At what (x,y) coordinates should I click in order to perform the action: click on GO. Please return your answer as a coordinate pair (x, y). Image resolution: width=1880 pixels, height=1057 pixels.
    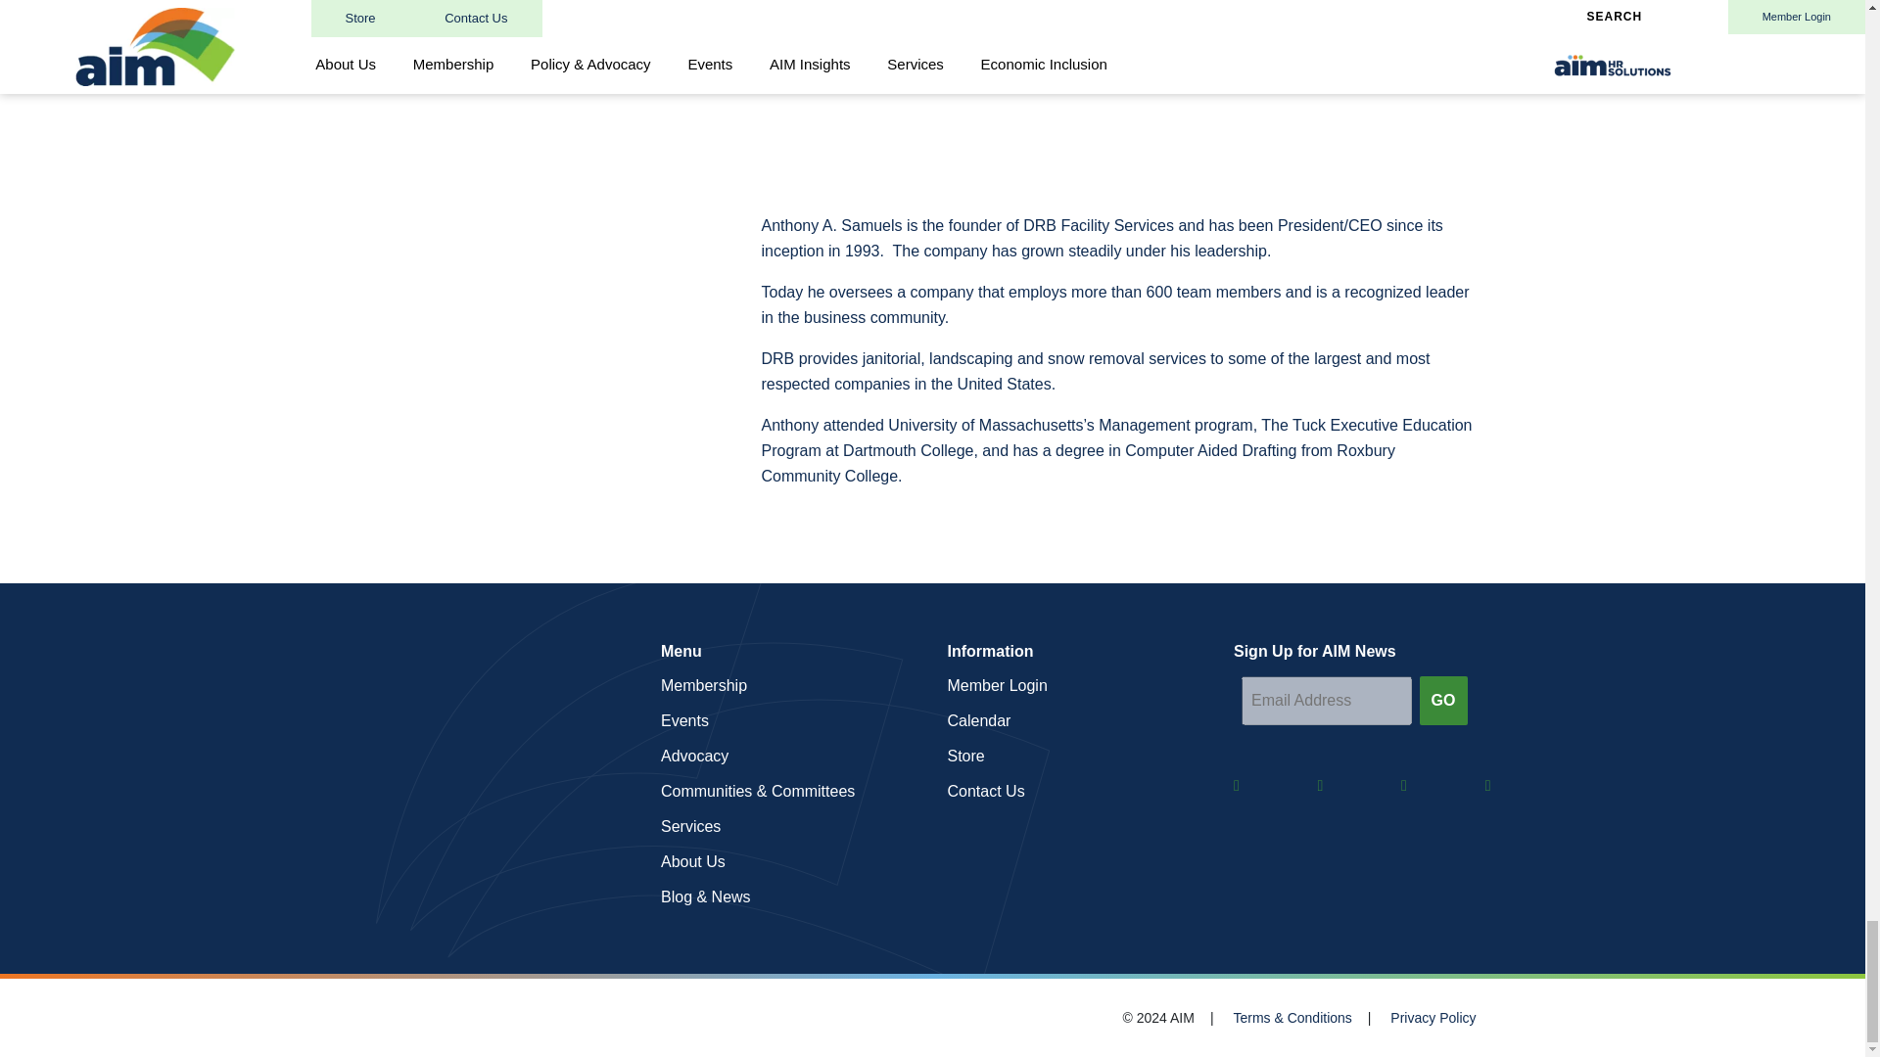
    Looking at the image, I should click on (1443, 701).